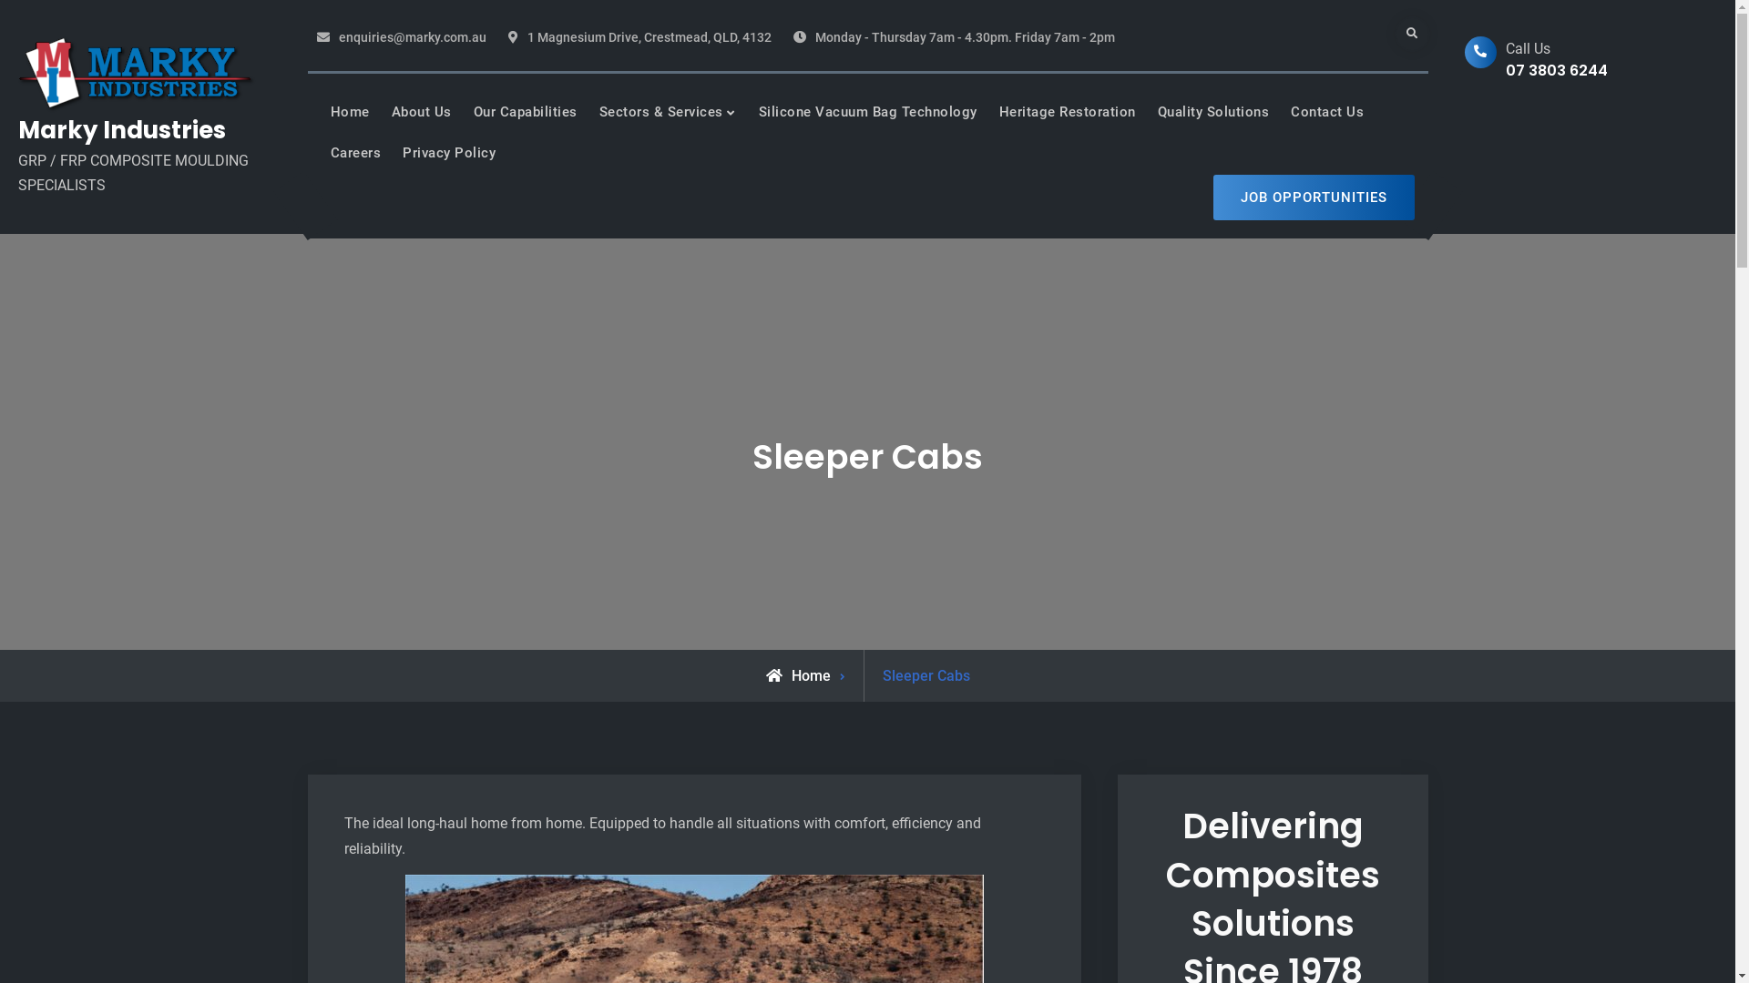  Describe the element at coordinates (449, 154) in the screenshot. I see `Privacy Policy` at that location.